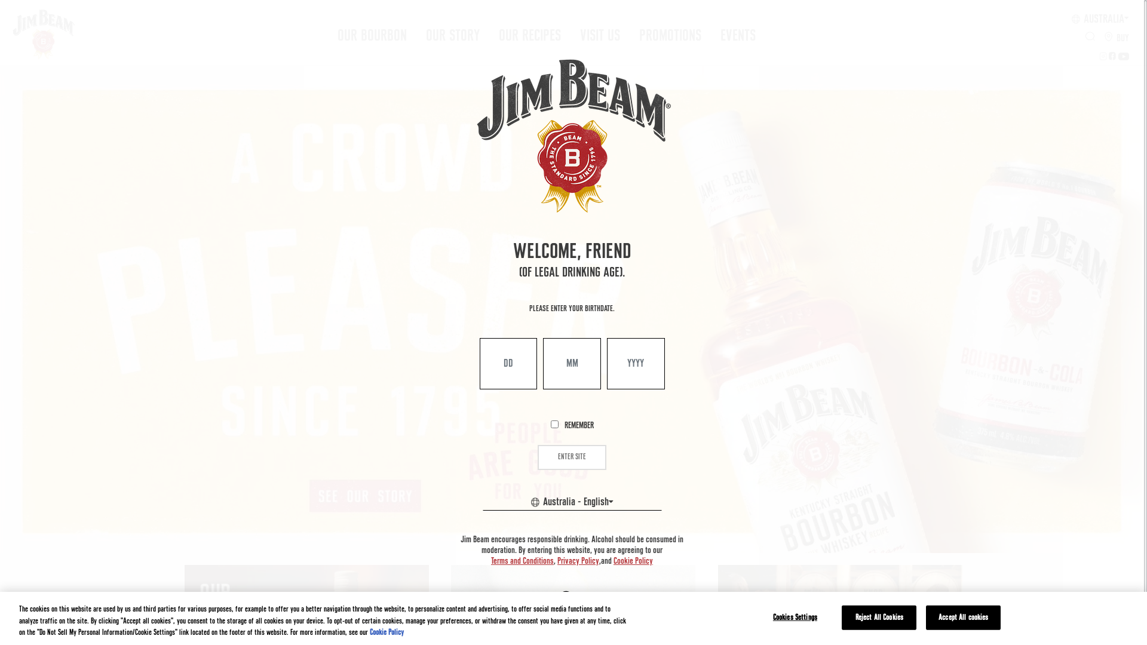  Describe the element at coordinates (572, 457) in the screenshot. I see `ENTER SITE` at that location.